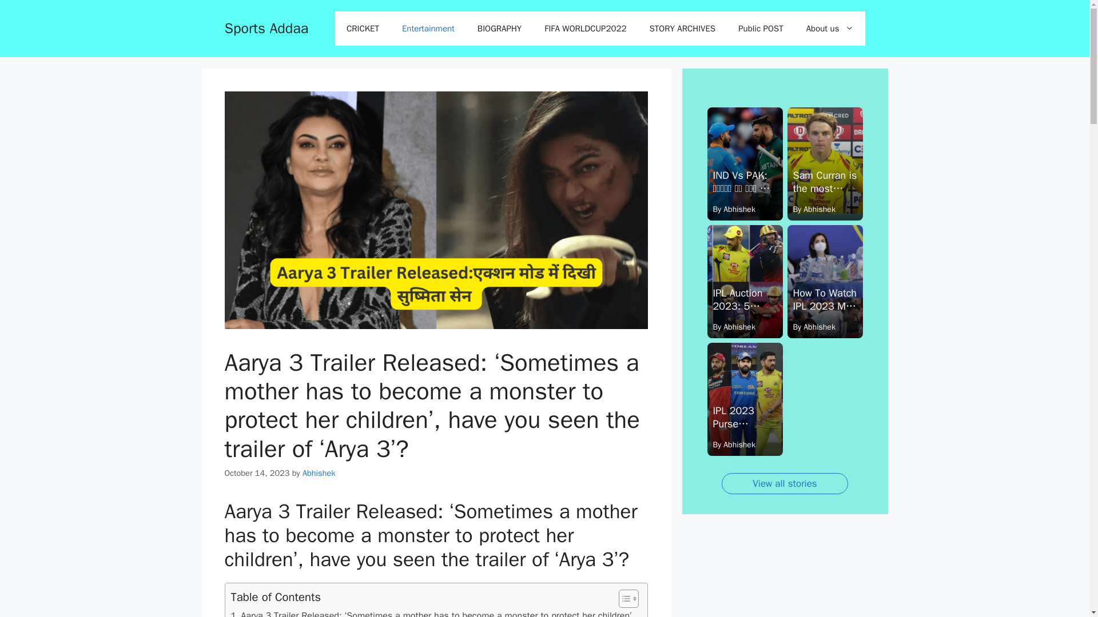 This screenshot has height=617, width=1098. What do you see at coordinates (830, 29) in the screenshot?
I see `About us` at bounding box center [830, 29].